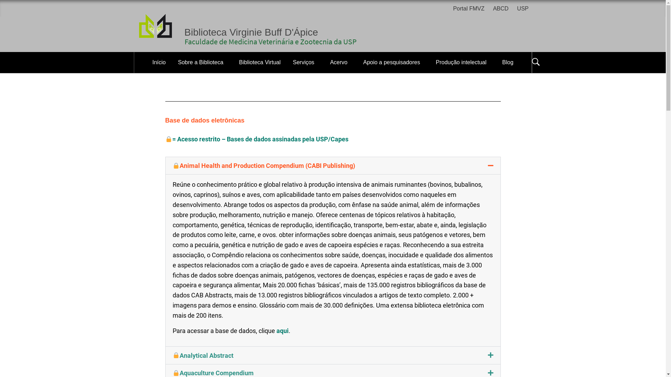 The height and width of the screenshot is (377, 671). I want to click on USP, so click(523, 9).